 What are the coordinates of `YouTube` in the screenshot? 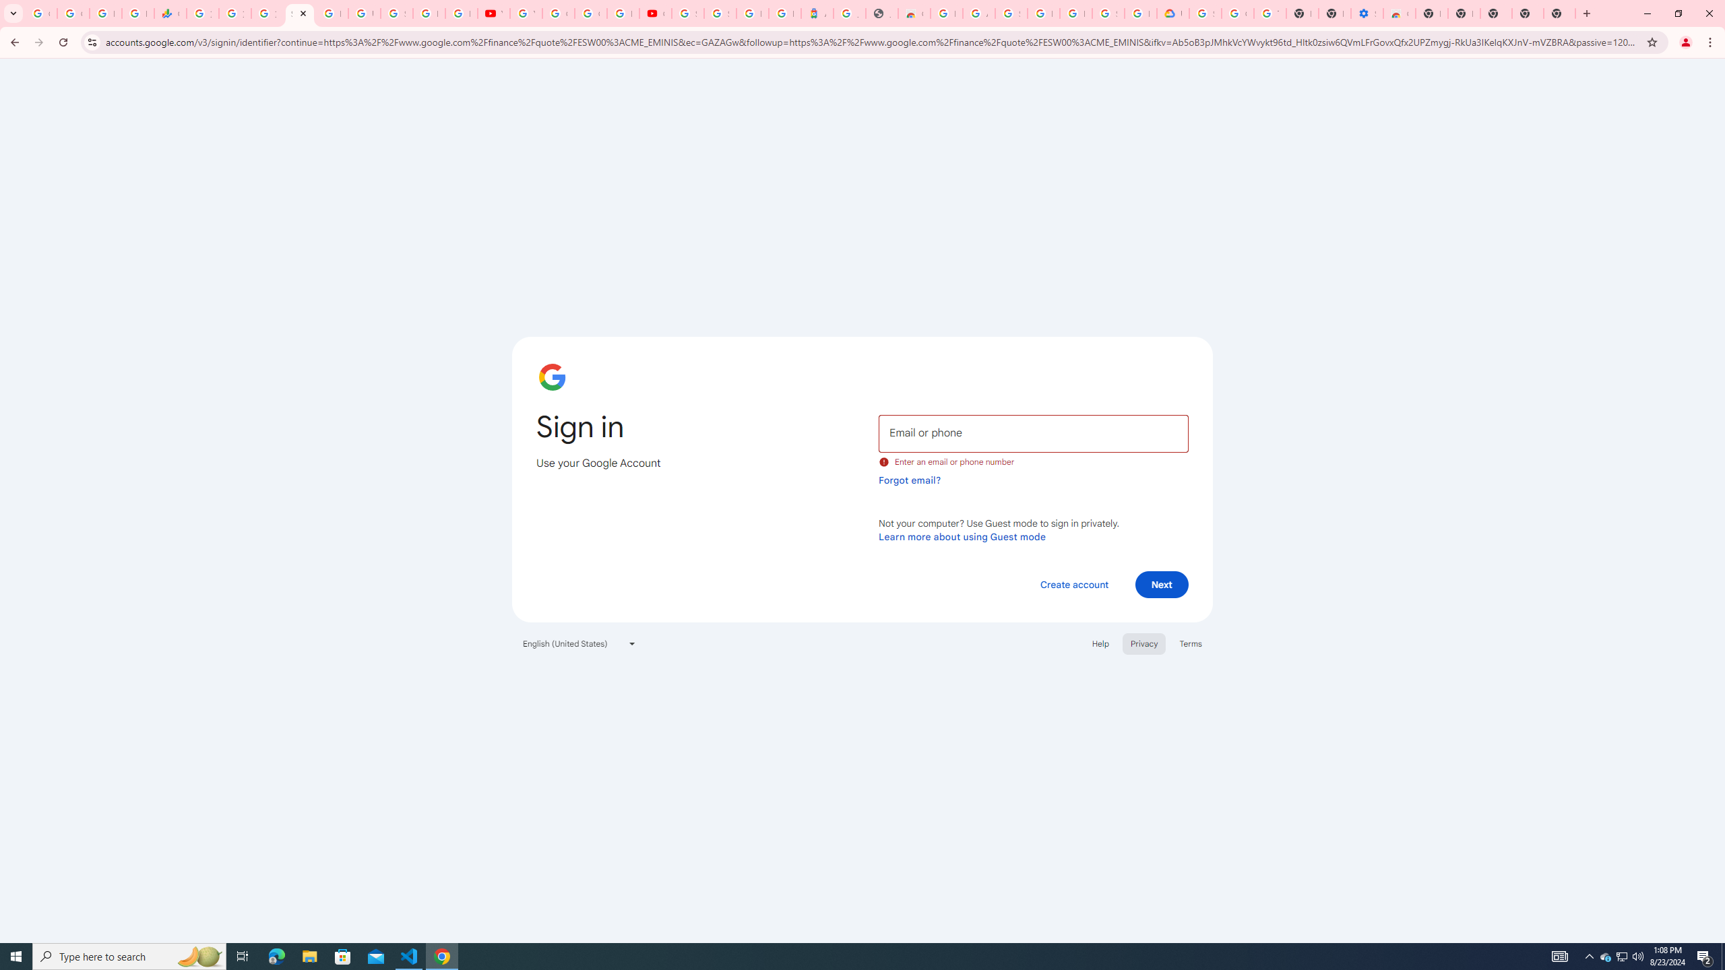 It's located at (526, 13).